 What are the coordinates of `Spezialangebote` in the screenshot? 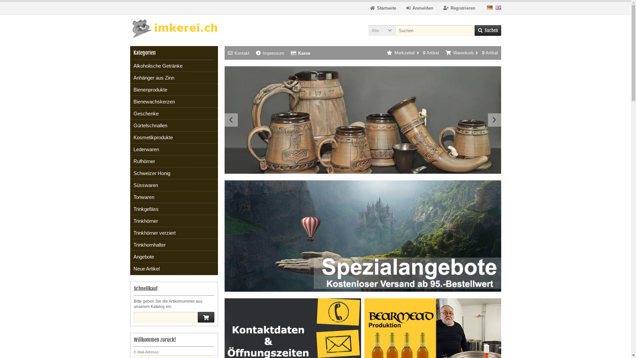 It's located at (363, 236).